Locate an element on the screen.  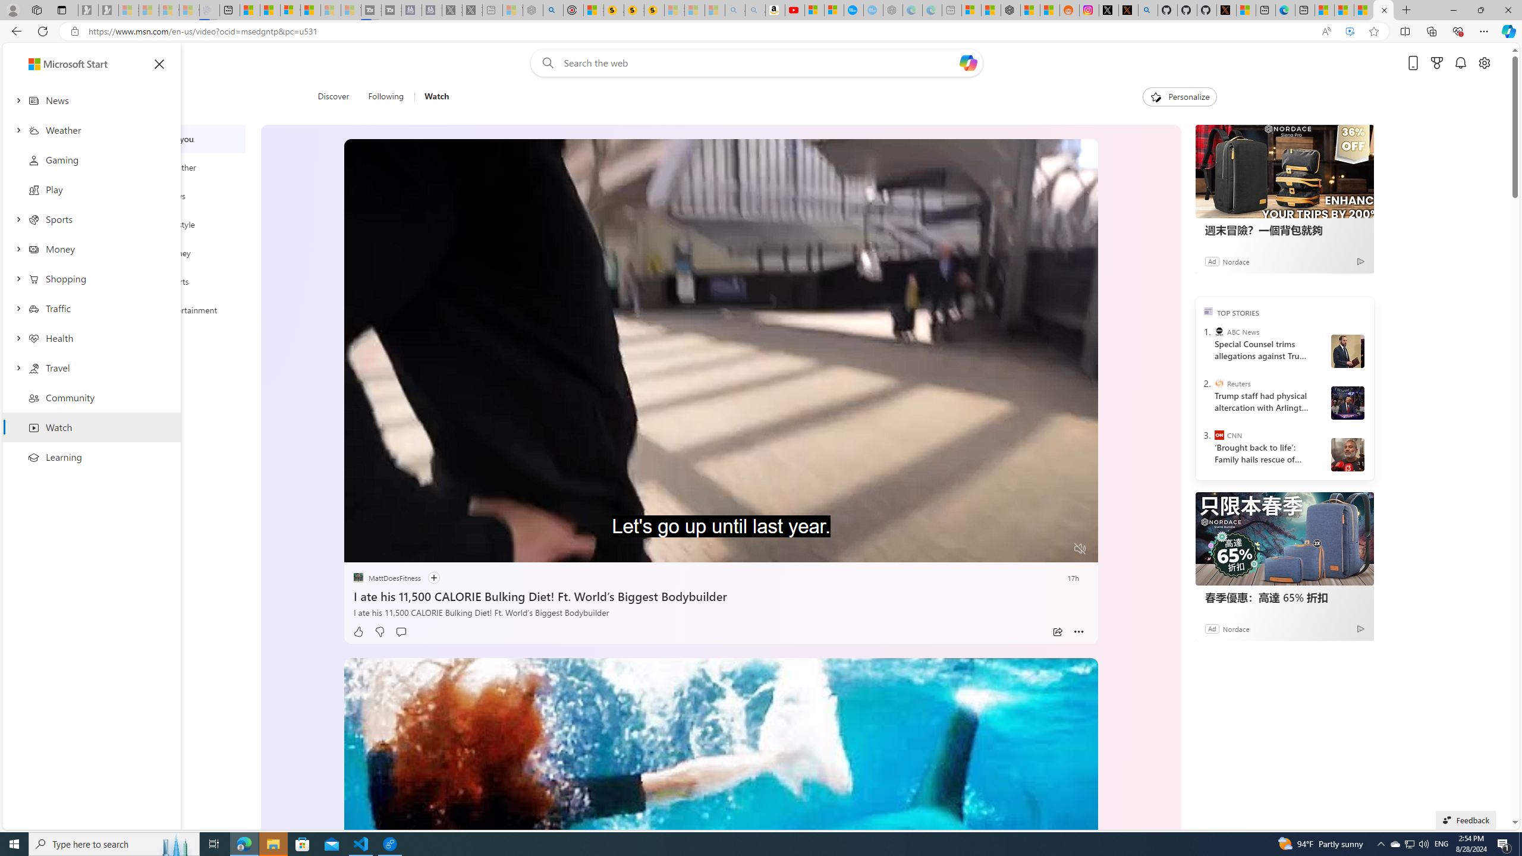
Share is located at coordinates (1057, 632).